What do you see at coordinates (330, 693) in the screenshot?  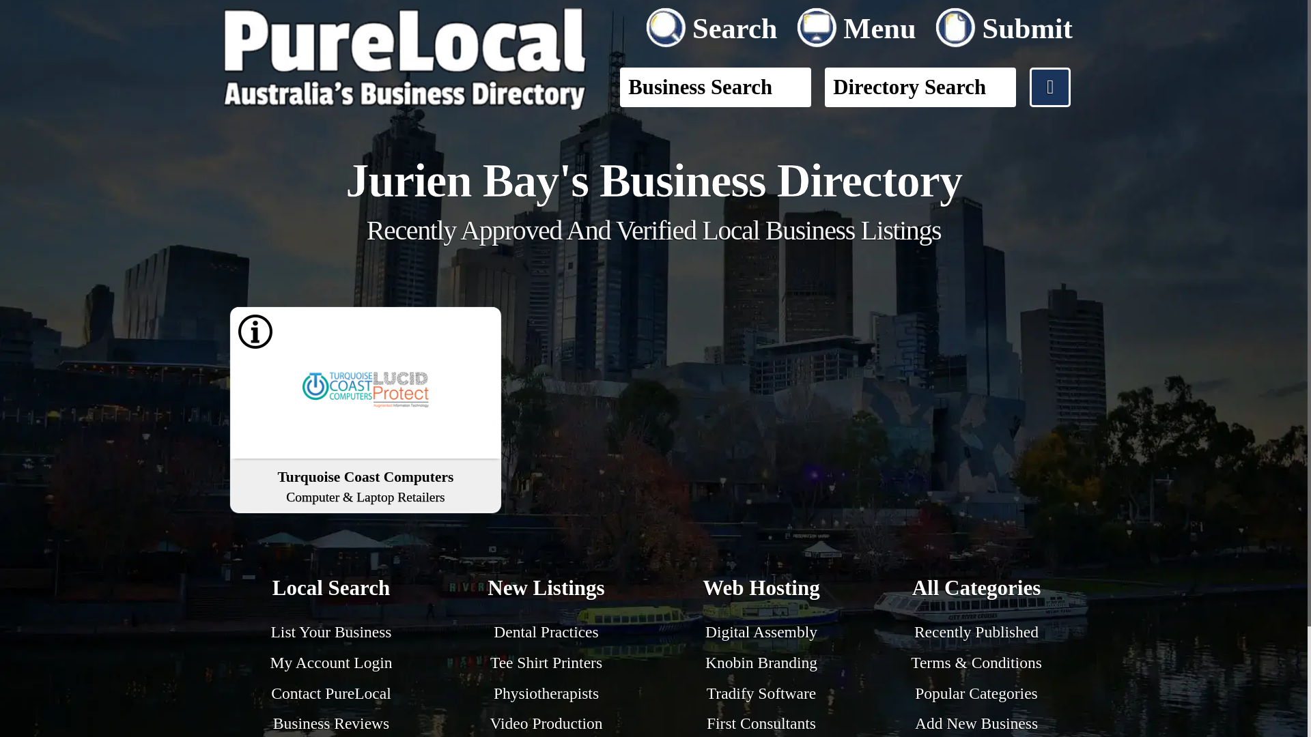 I see `Contact PureLocal` at bounding box center [330, 693].